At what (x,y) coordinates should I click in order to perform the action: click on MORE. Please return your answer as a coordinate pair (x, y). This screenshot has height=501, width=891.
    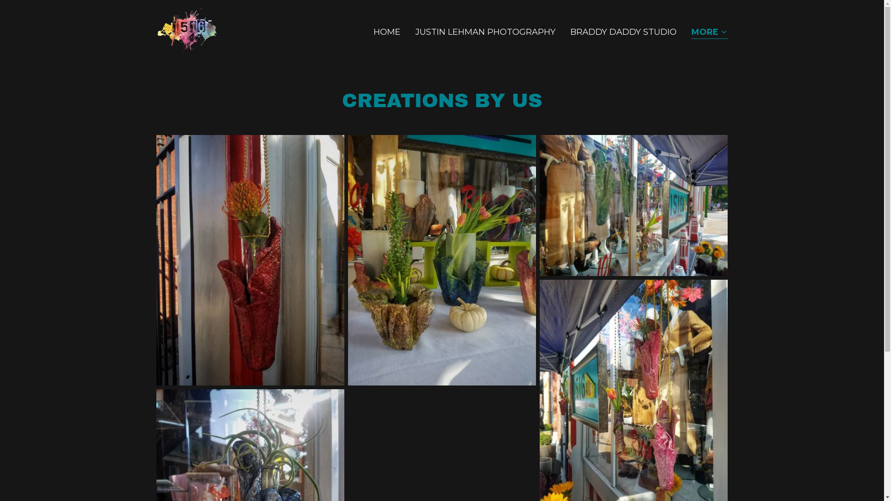
    Looking at the image, I should click on (710, 32).